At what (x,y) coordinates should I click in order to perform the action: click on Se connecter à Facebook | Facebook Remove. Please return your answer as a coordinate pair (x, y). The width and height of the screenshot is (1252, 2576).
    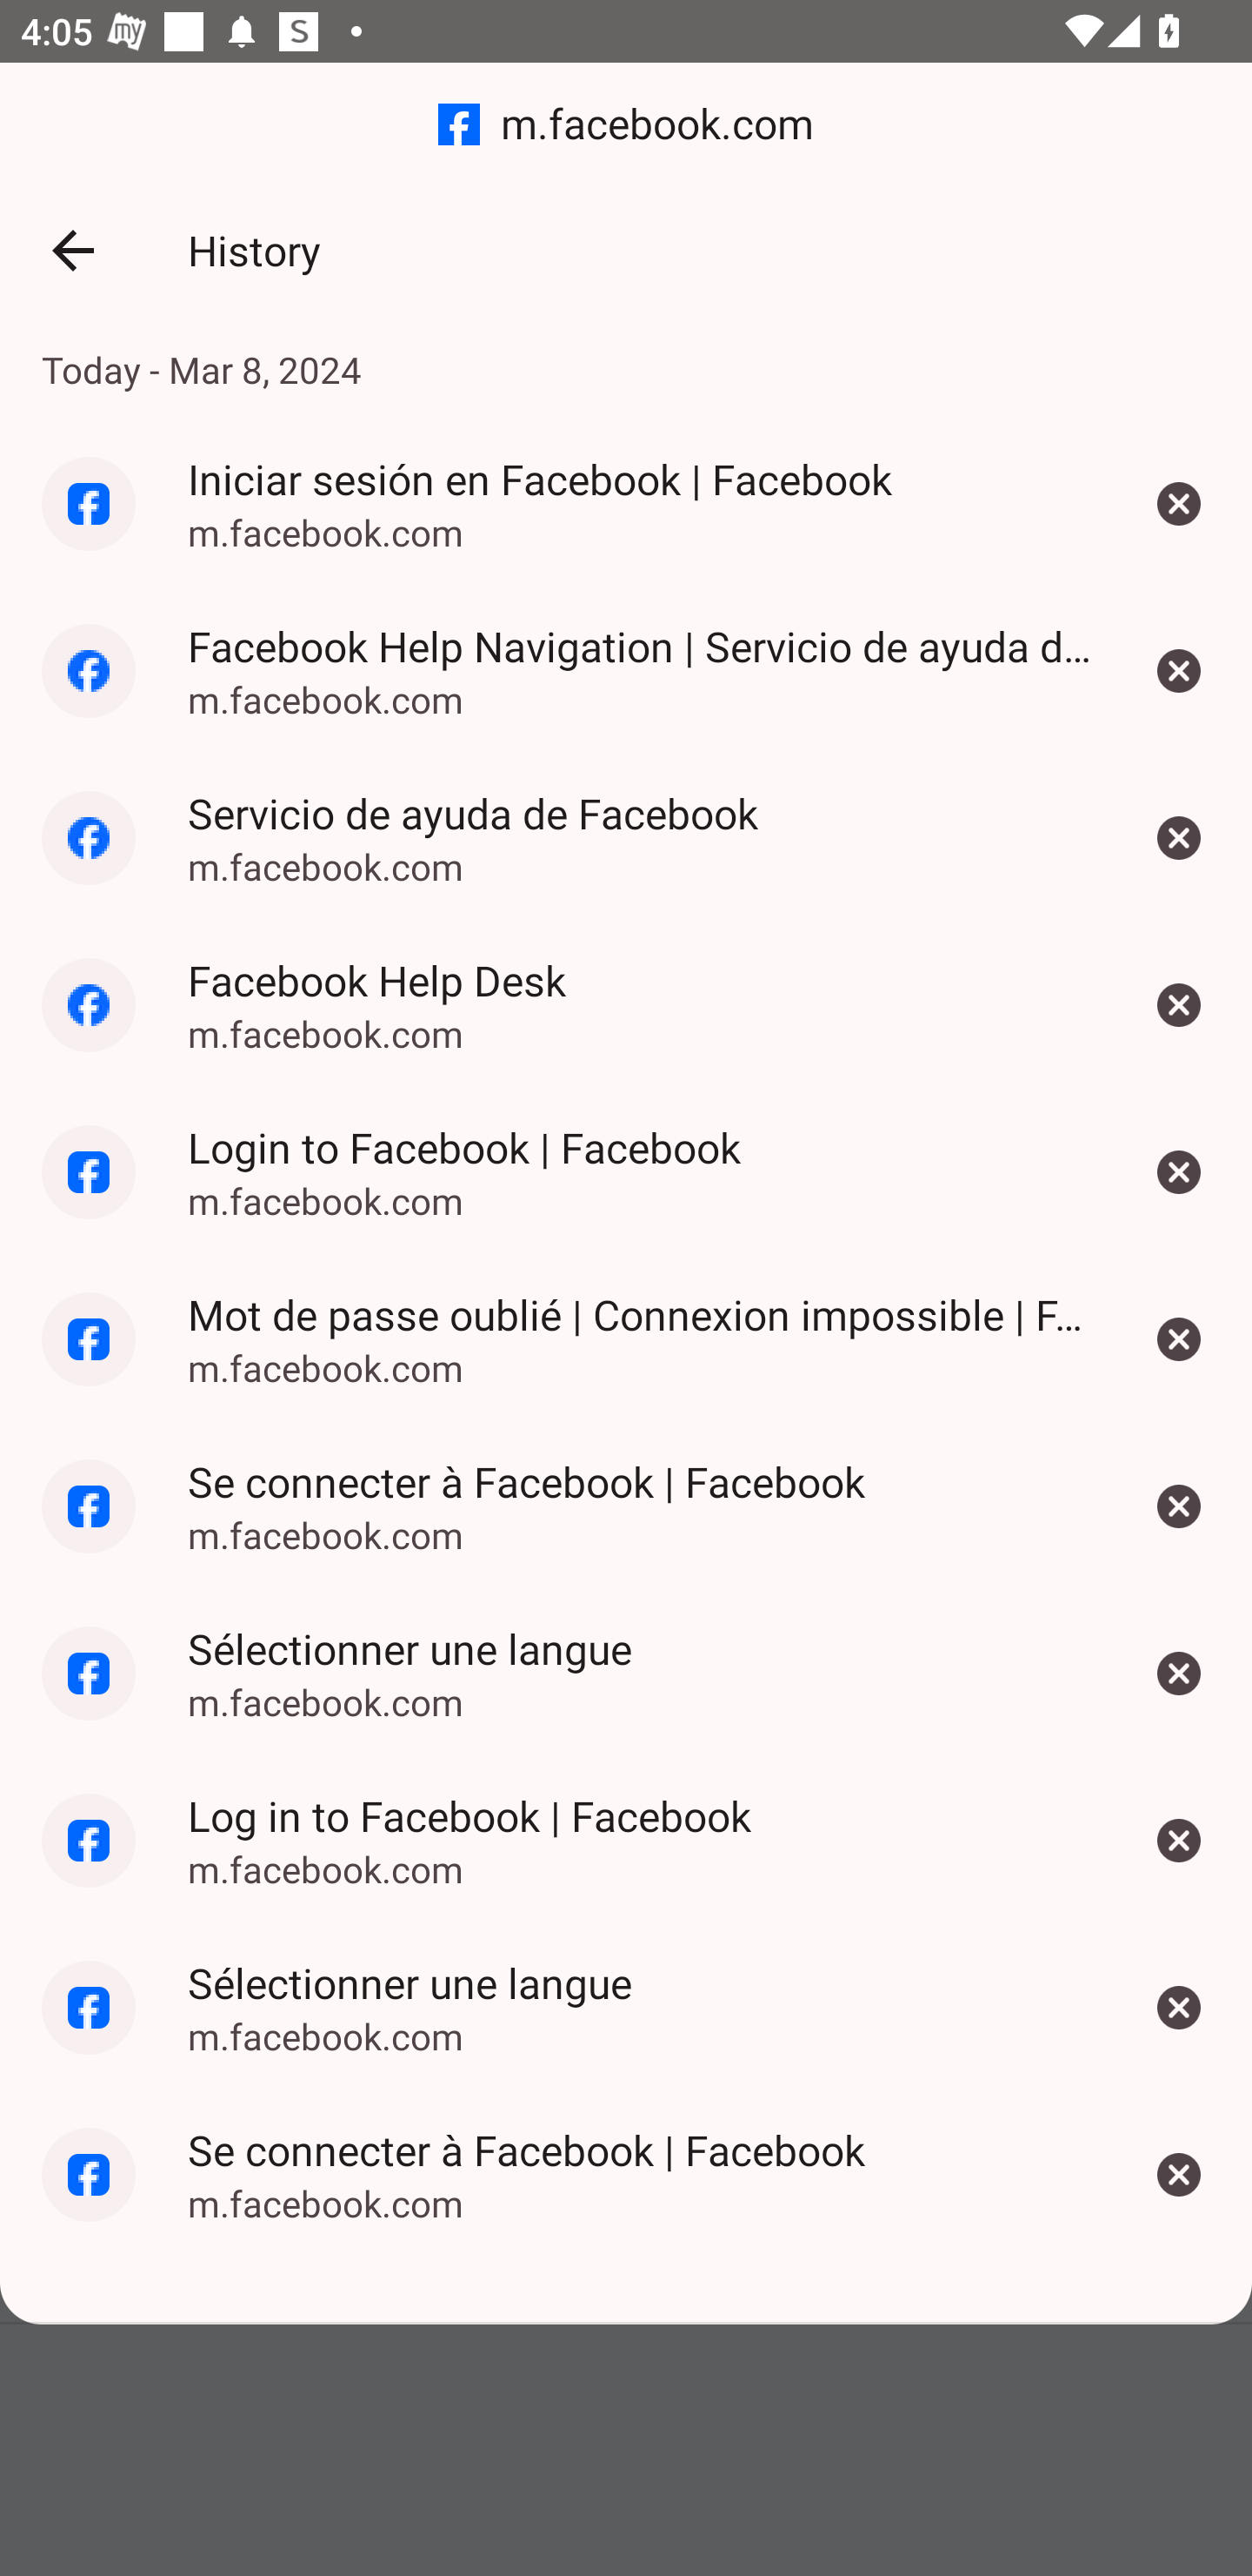
    Looking at the image, I should click on (1179, 1506).